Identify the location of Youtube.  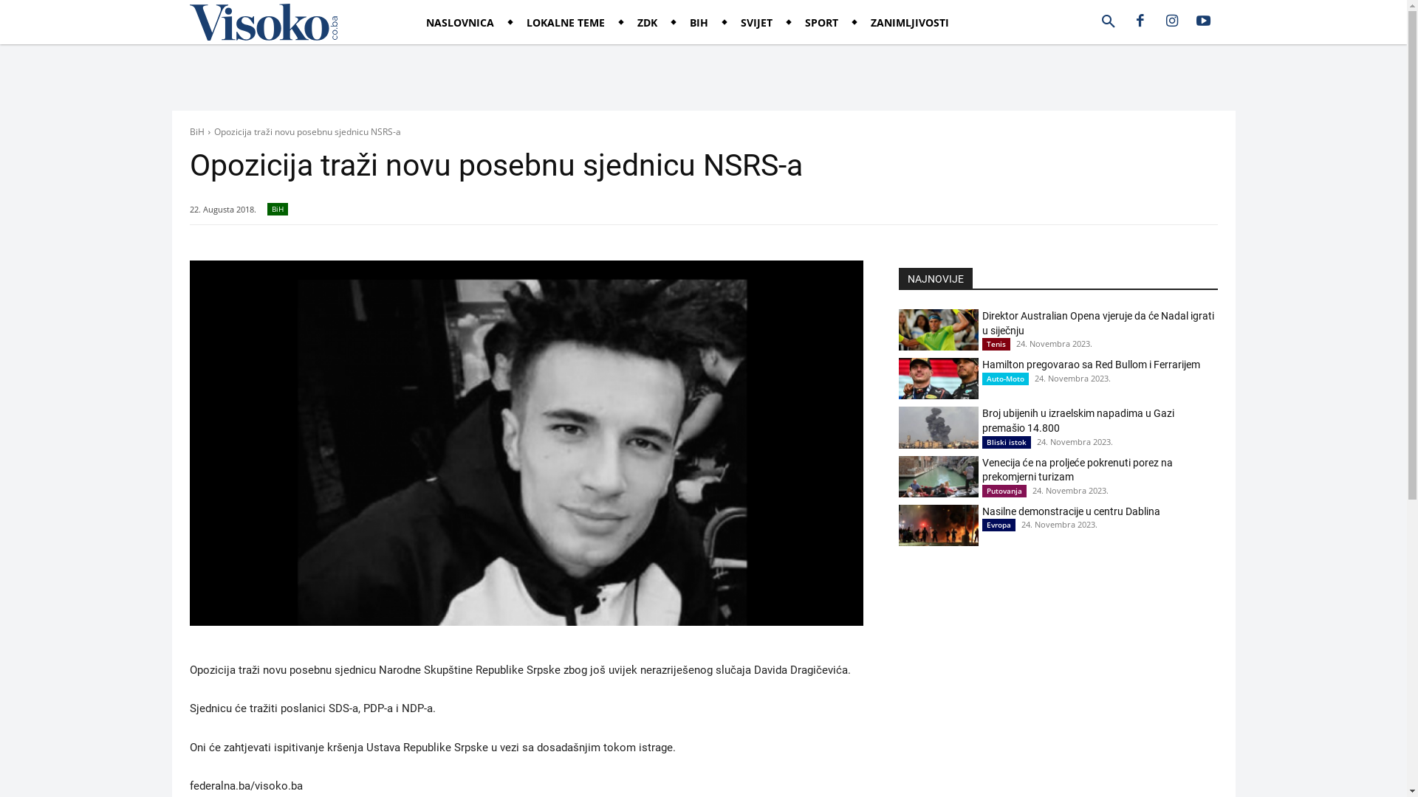
(1203, 22).